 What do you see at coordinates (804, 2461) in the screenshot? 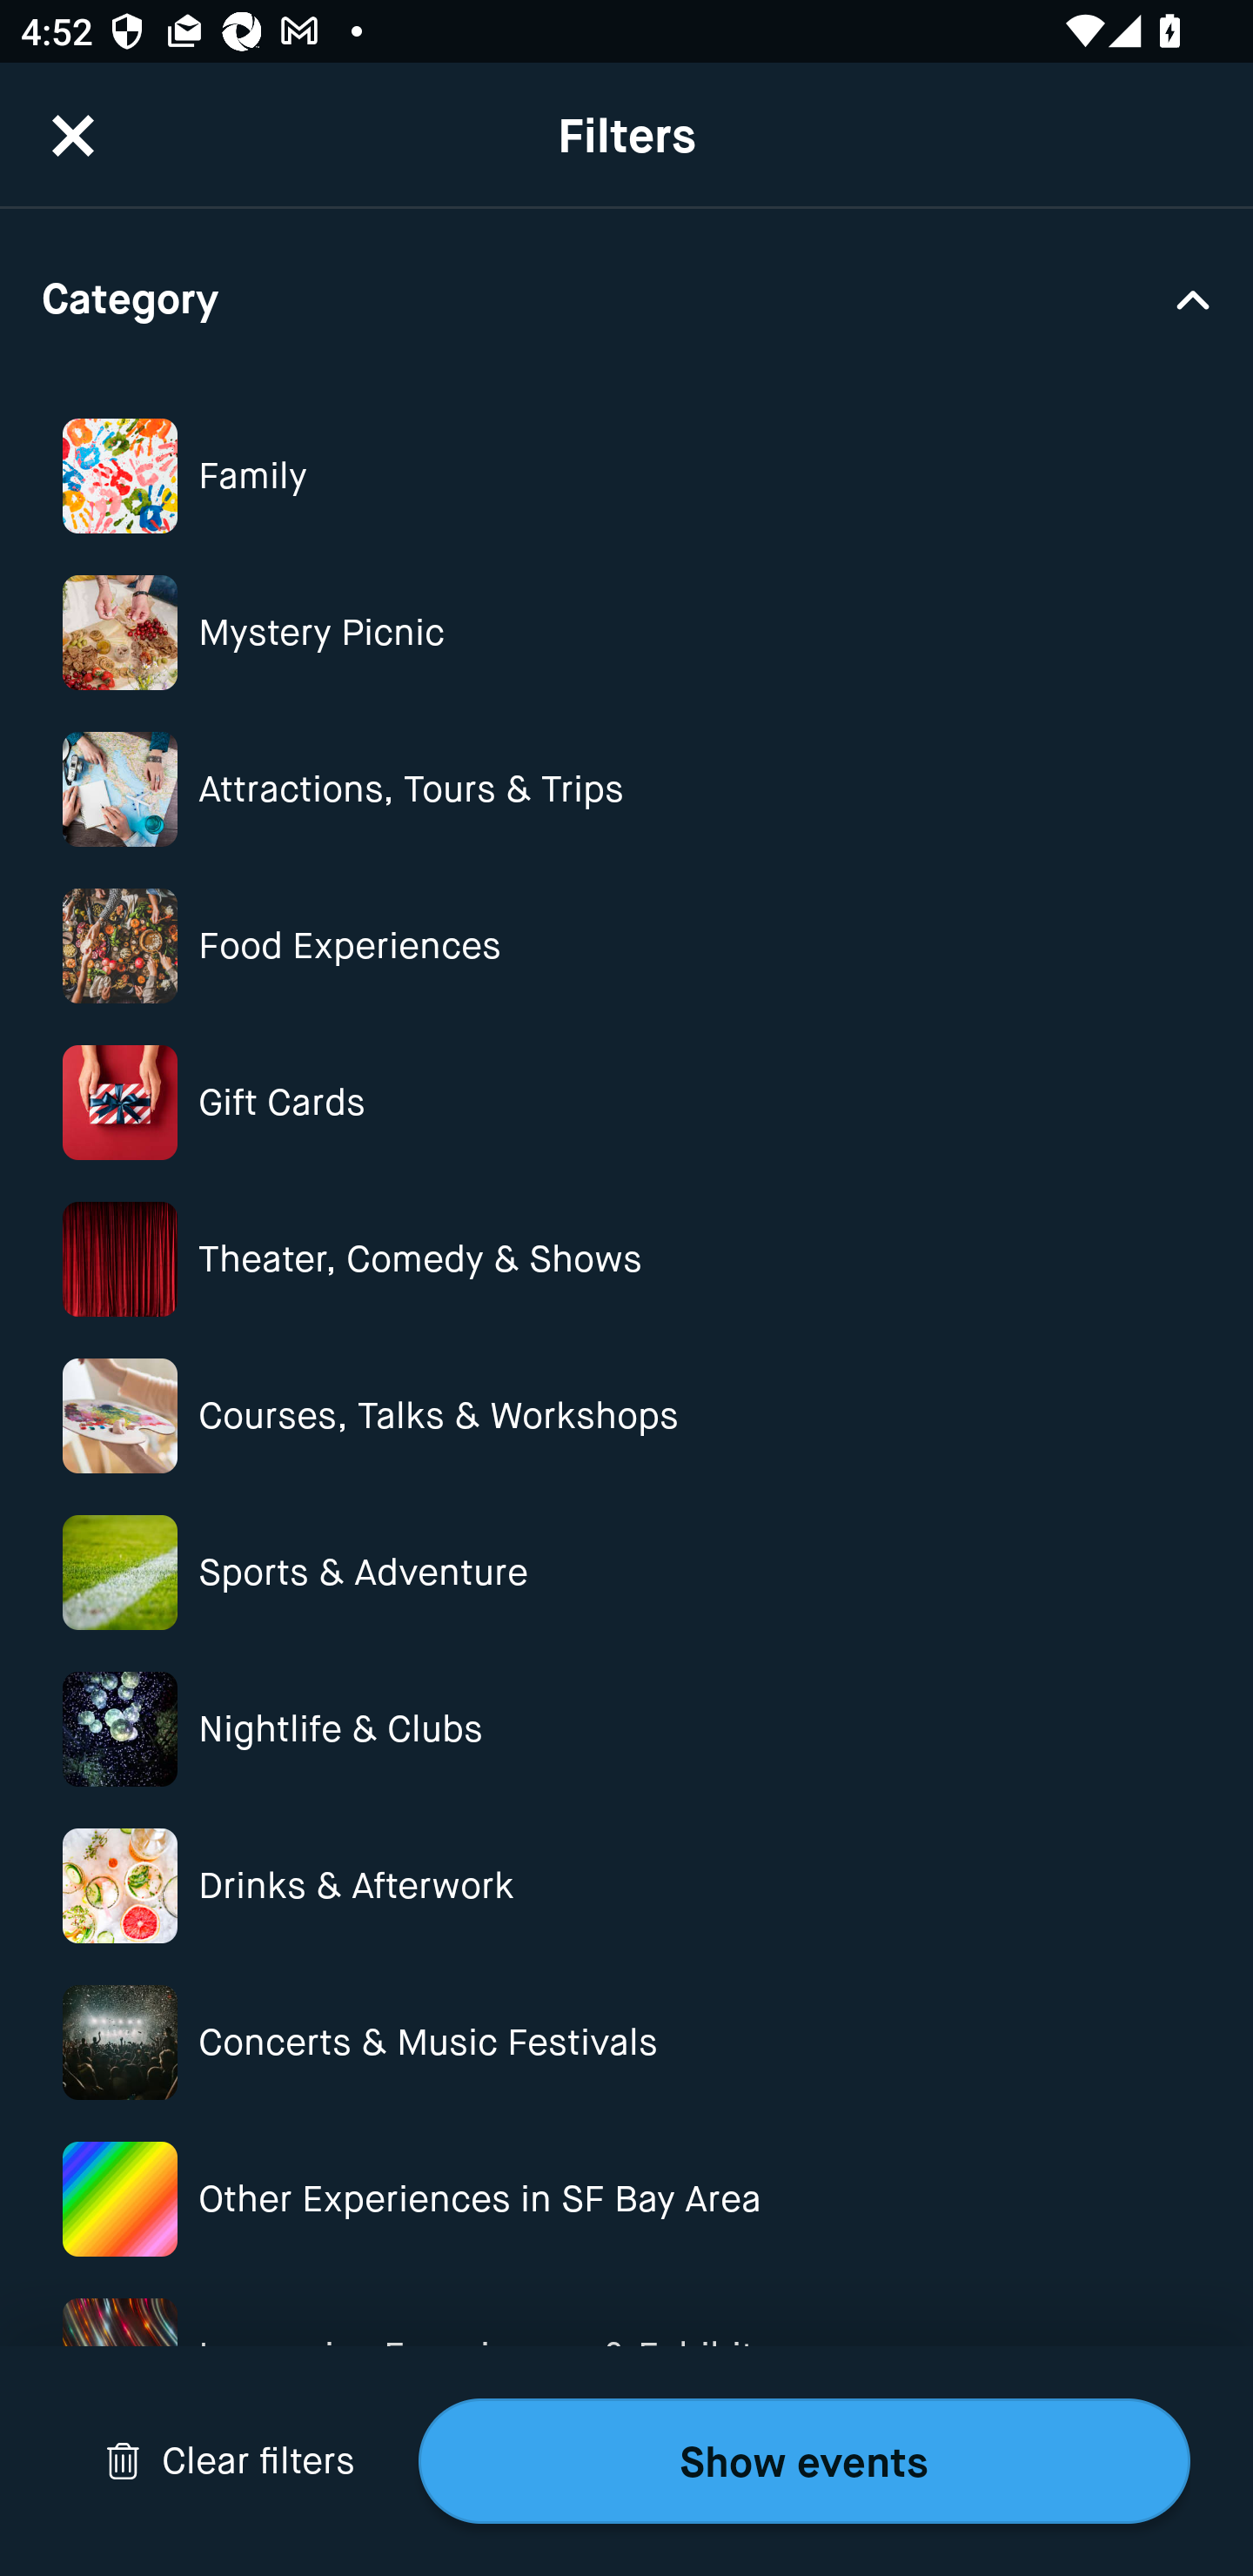
I see `Show events` at bounding box center [804, 2461].